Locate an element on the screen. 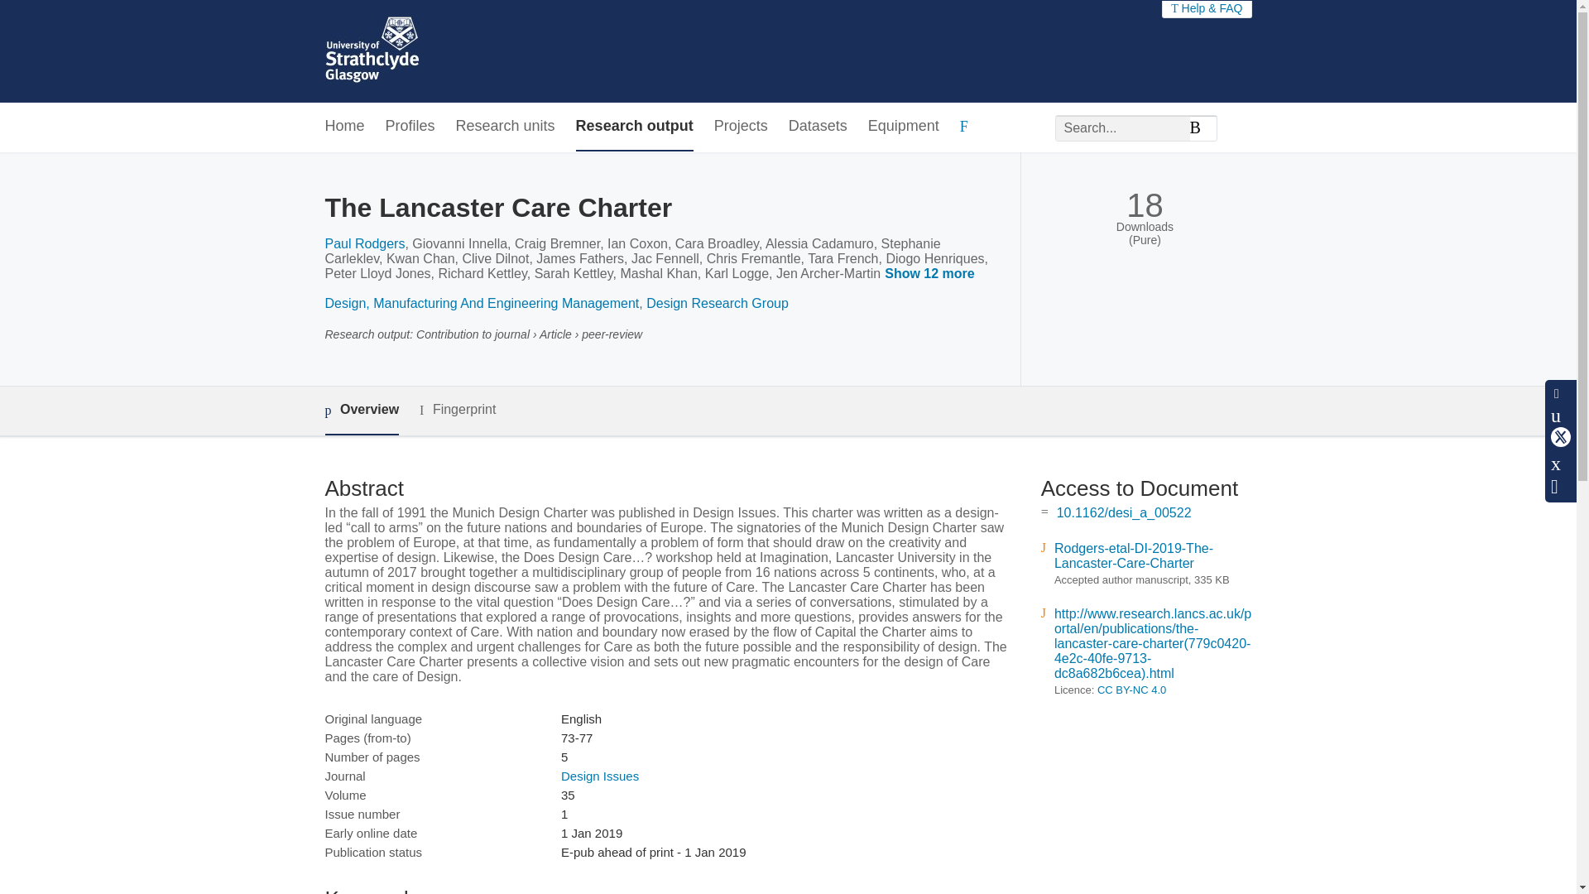  University of Strathclyde Home is located at coordinates (371, 51).